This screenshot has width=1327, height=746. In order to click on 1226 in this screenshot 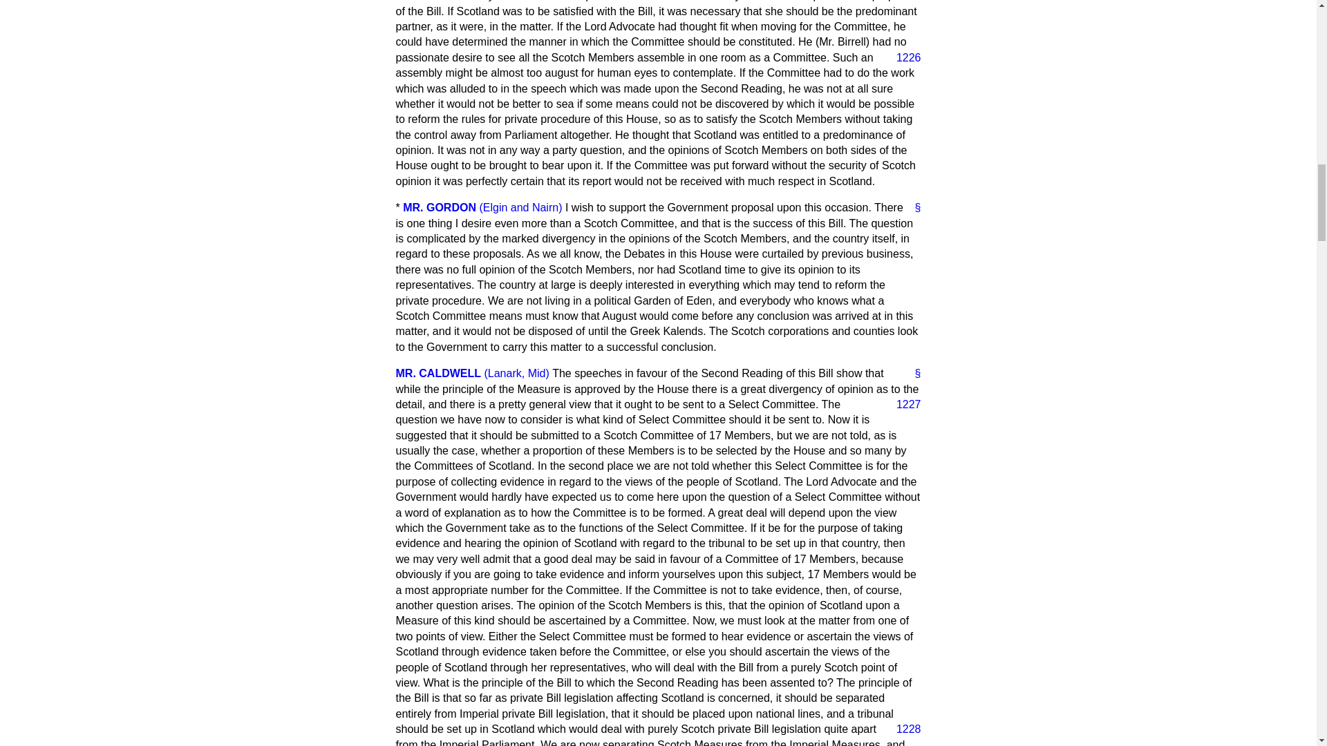, I will do `click(903, 58)`.